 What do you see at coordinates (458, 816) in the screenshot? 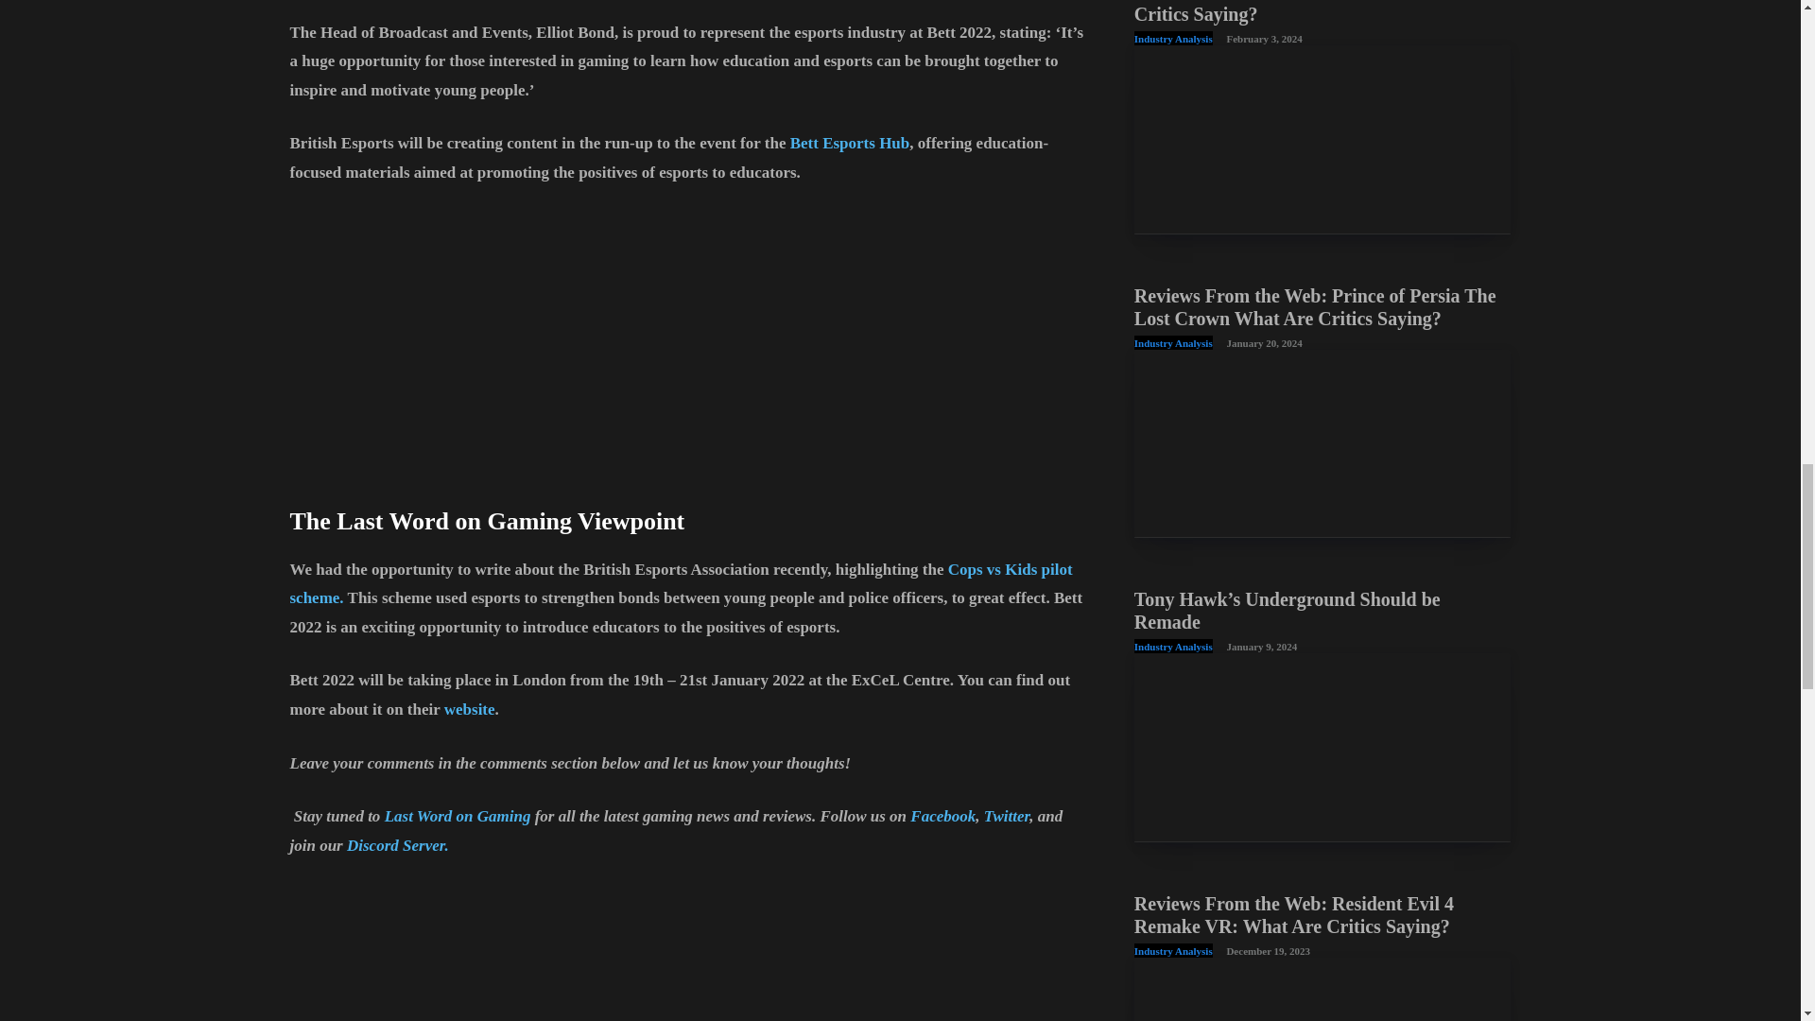
I see `Last Word on Gaming` at bounding box center [458, 816].